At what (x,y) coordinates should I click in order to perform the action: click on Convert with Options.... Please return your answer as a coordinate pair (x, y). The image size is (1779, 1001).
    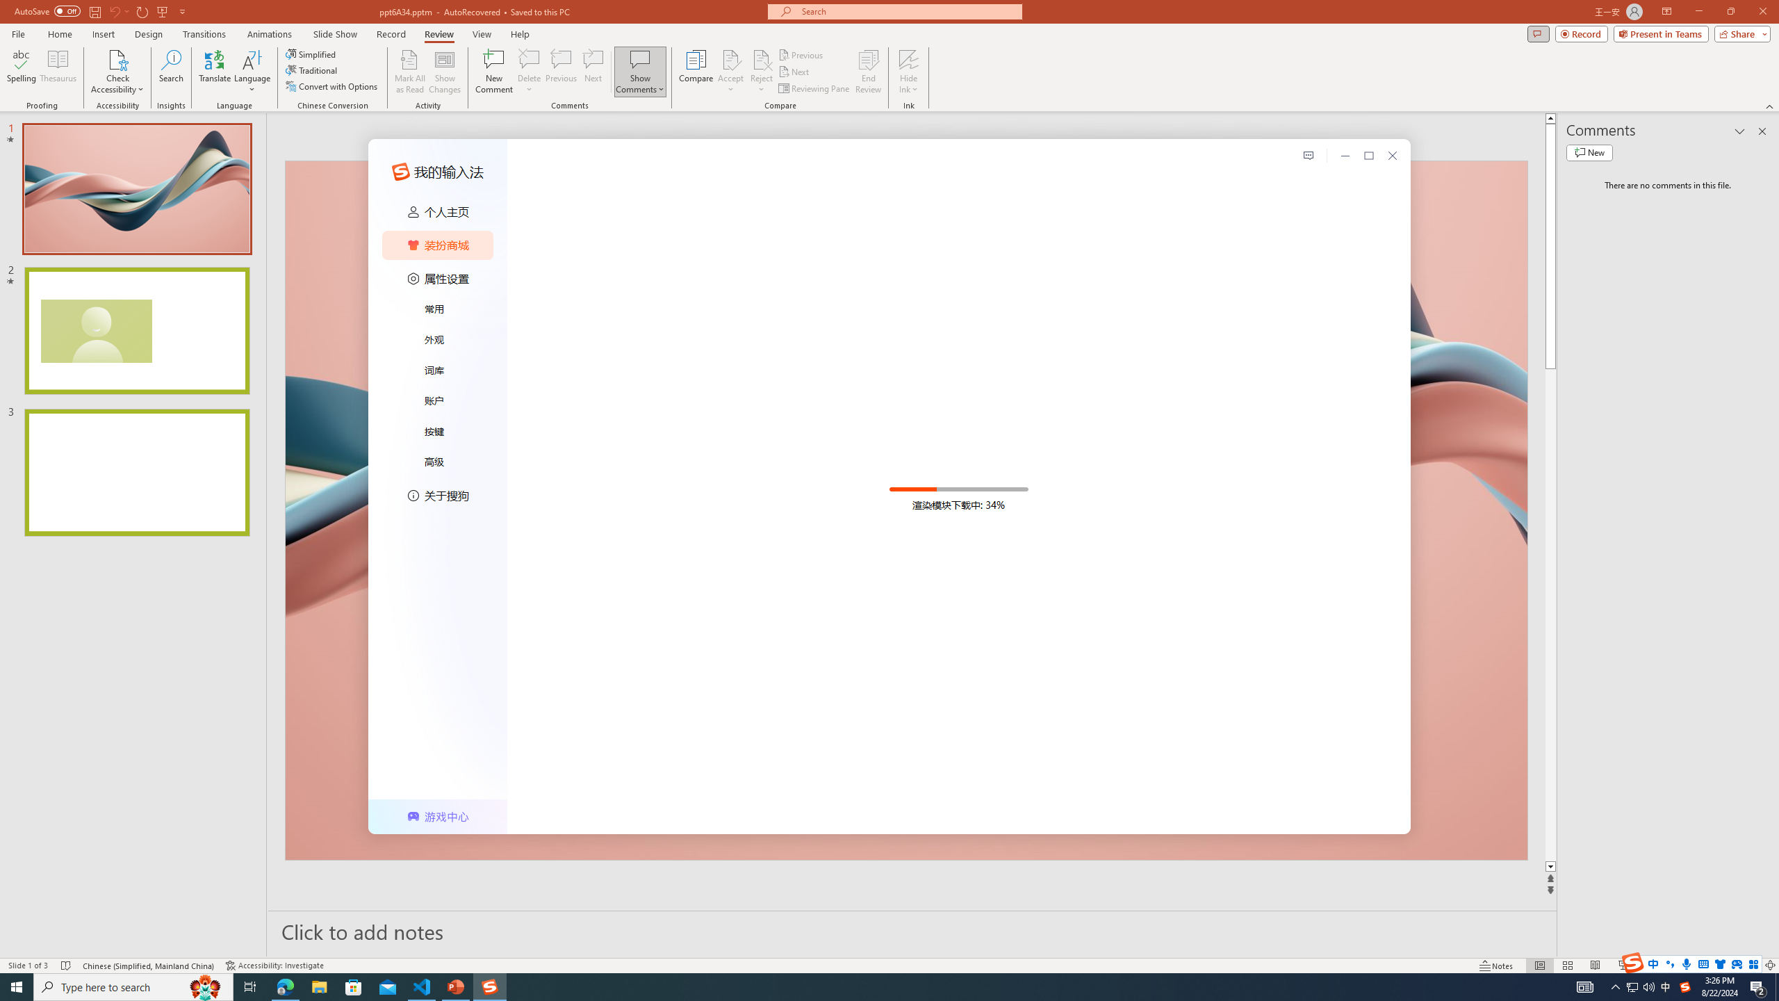
    Looking at the image, I should click on (332, 86).